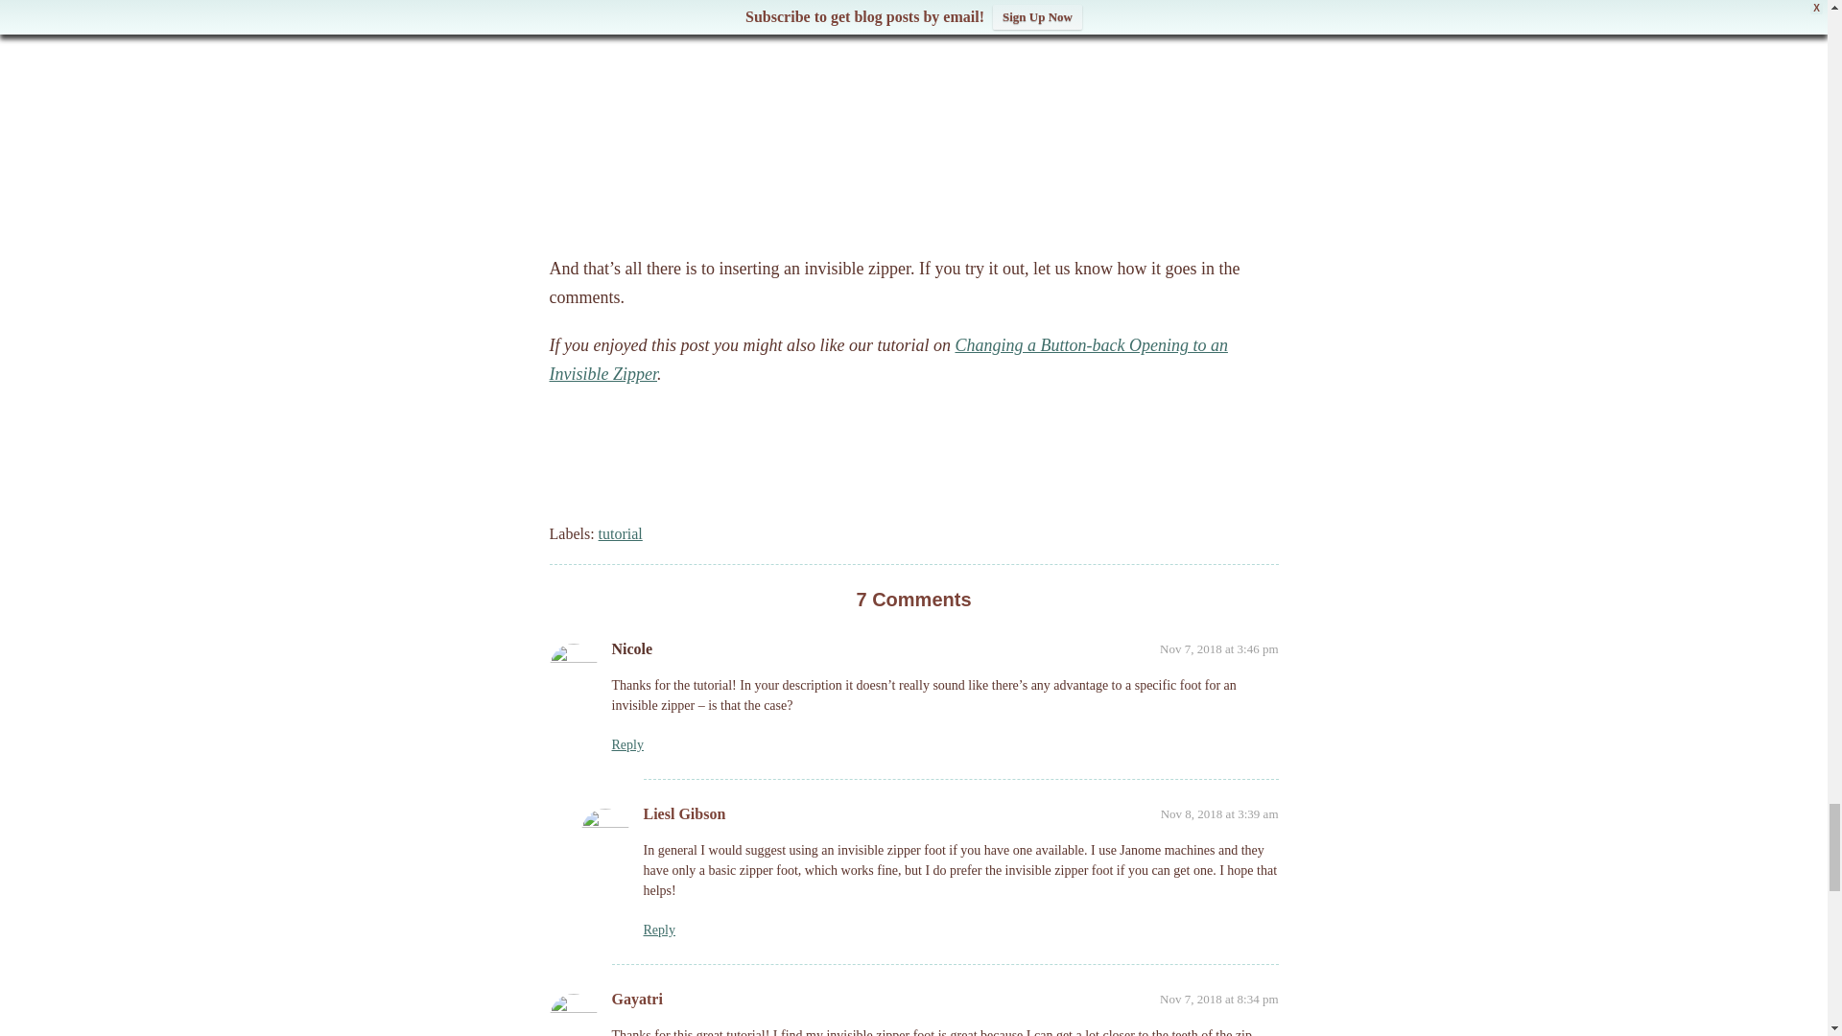 The height and width of the screenshot is (1036, 1842). Describe the element at coordinates (1218, 648) in the screenshot. I see `Nov 7, 2018 at 3:46 pm` at that location.